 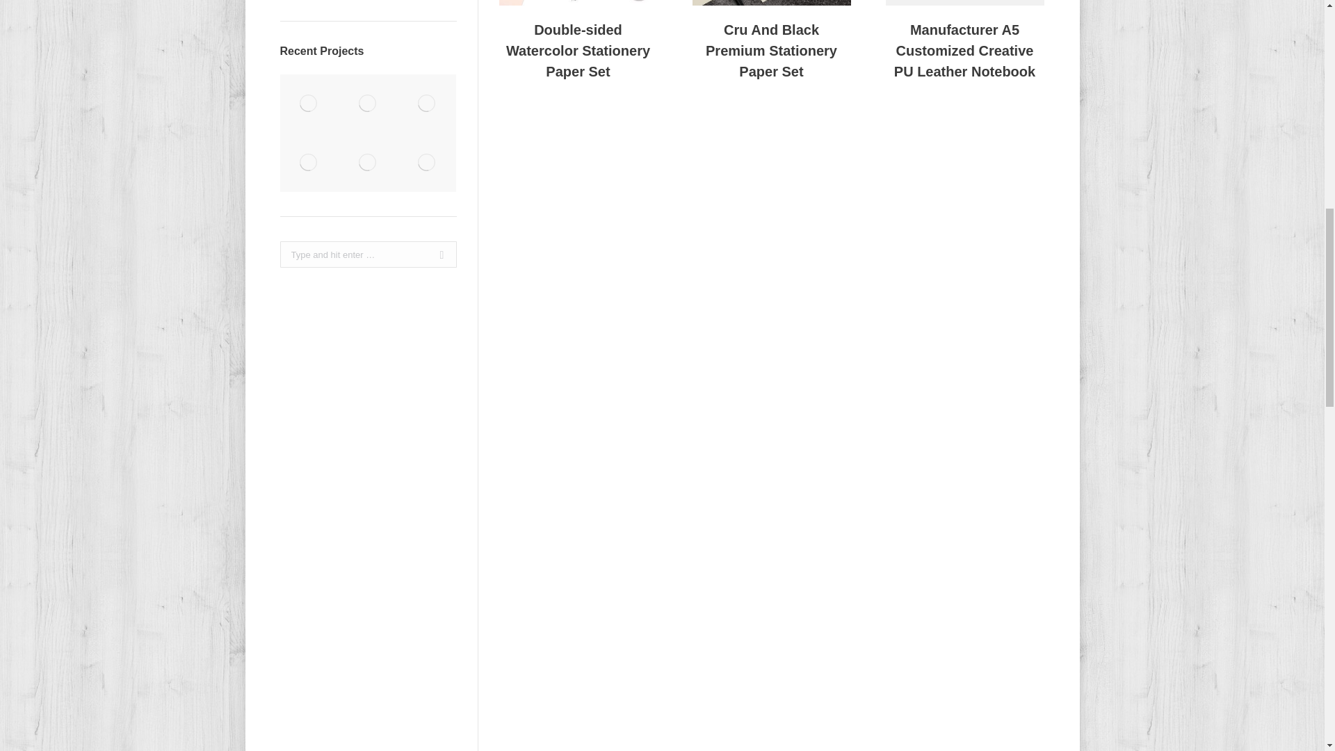 What do you see at coordinates (437, 254) in the screenshot?
I see `Go!` at bounding box center [437, 254].